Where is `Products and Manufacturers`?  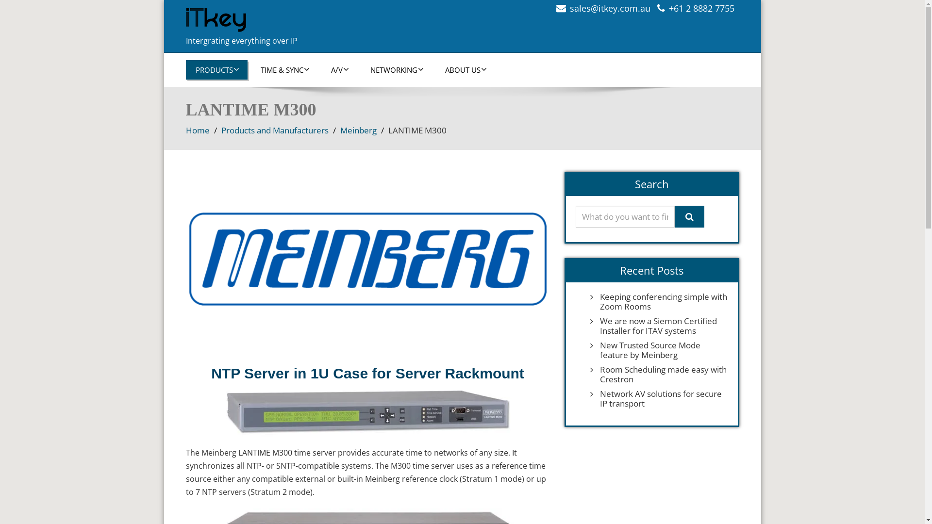
Products and Manufacturers is located at coordinates (275, 130).